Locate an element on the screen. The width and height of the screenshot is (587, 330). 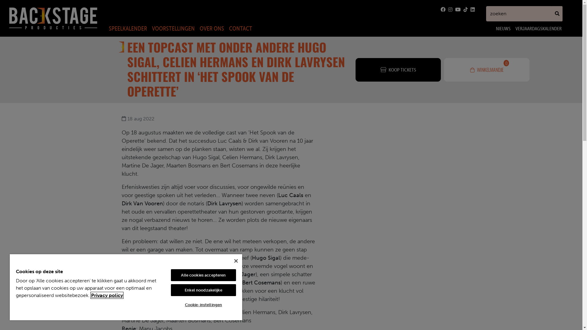
LinkedIn is located at coordinates (472, 10).